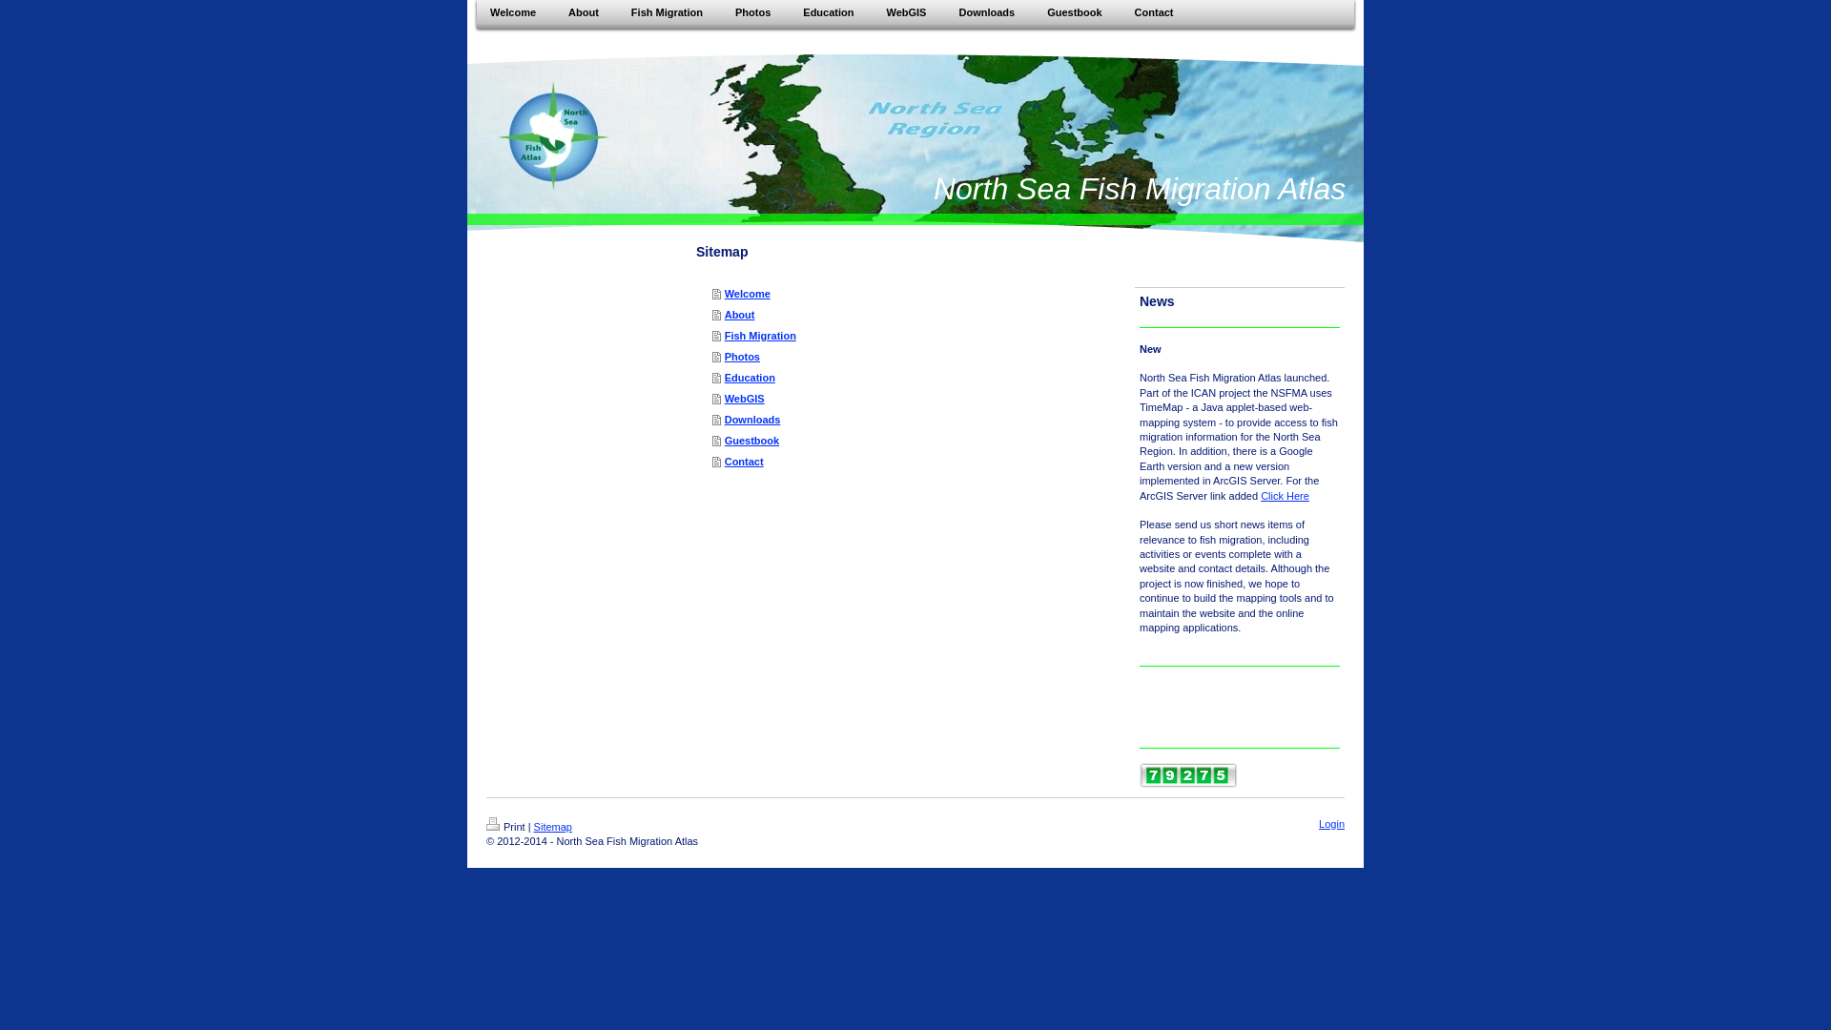 This screenshot has width=1831, height=1030. Describe the element at coordinates (1074, 11) in the screenshot. I see `Guestbook` at that location.